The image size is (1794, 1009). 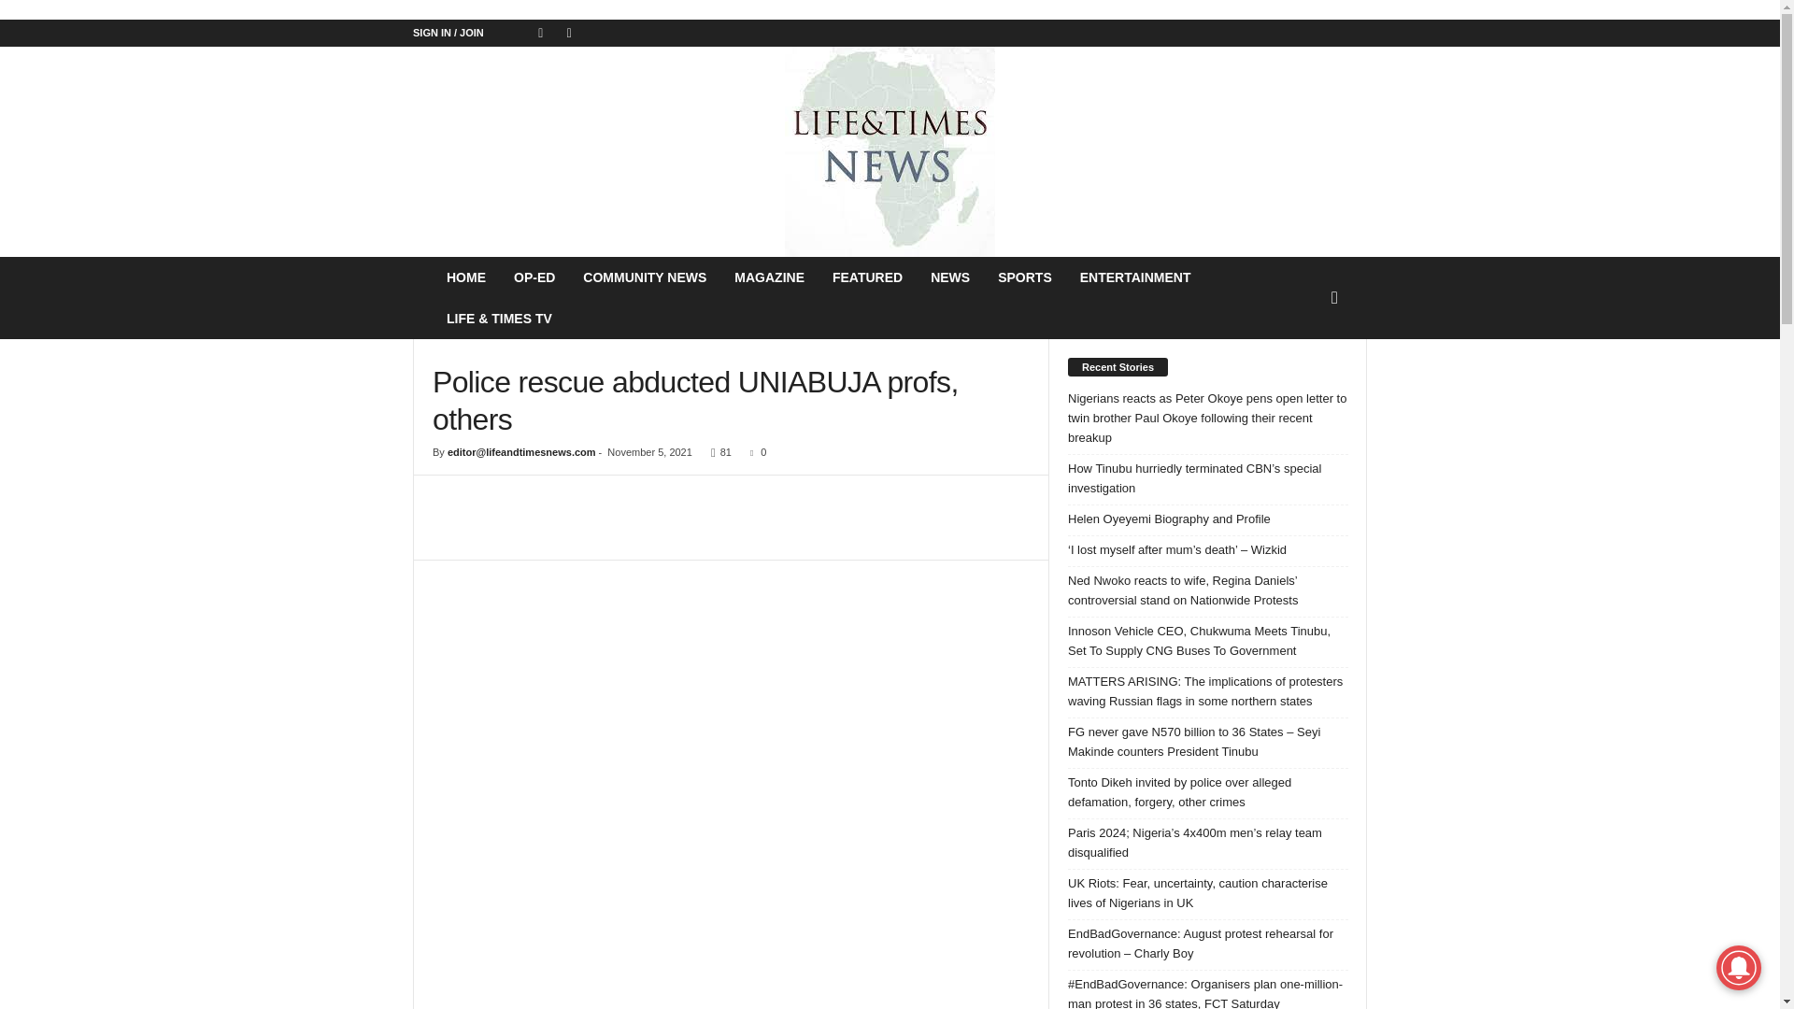 I want to click on MAGAZINE, so click(x=769, y=277).